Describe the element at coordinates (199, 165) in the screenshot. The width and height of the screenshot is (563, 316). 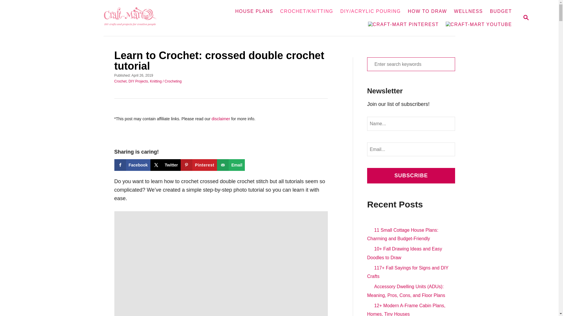
I see `Save to Pinterest` at that location.